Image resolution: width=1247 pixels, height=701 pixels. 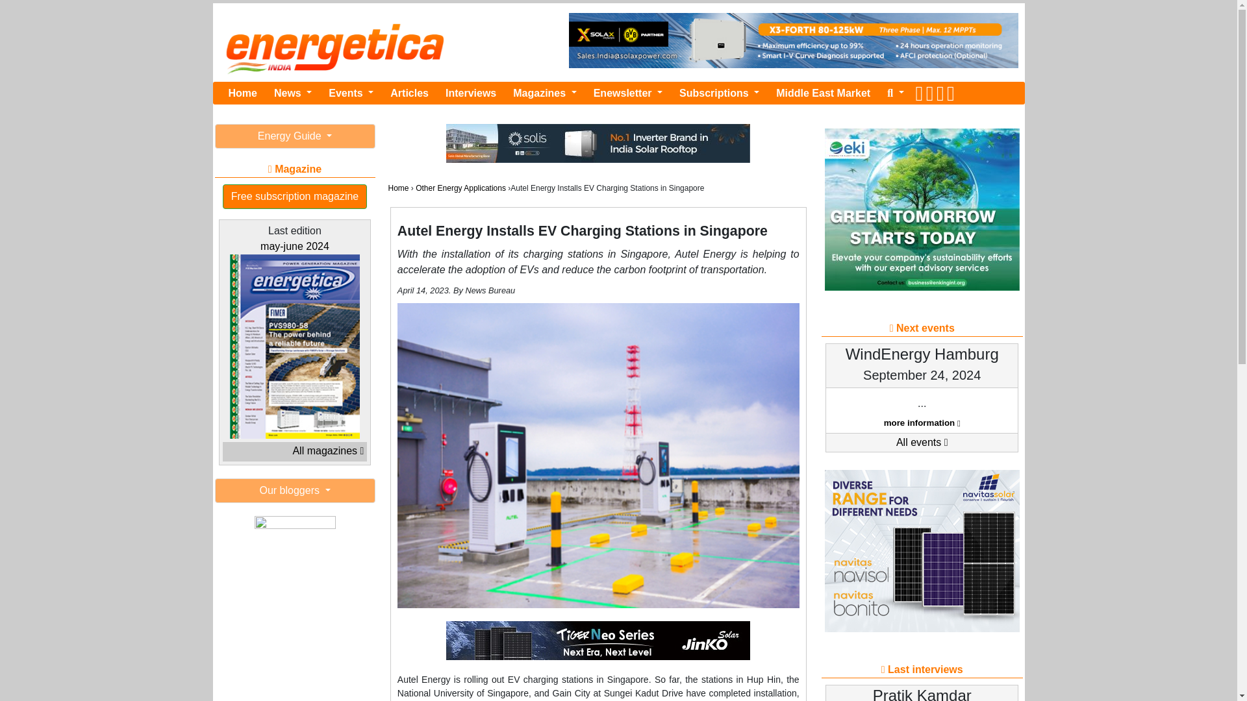 What do you see at coordinates (242, 93) in the screenshot?
I see `Home Energetica India` at bounding box center [242, 93].